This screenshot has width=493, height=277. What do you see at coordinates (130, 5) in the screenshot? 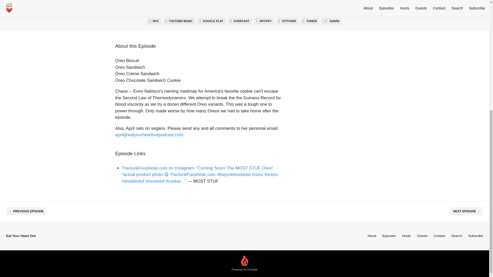
I see `sandwich` at bounding box center [130, 5].